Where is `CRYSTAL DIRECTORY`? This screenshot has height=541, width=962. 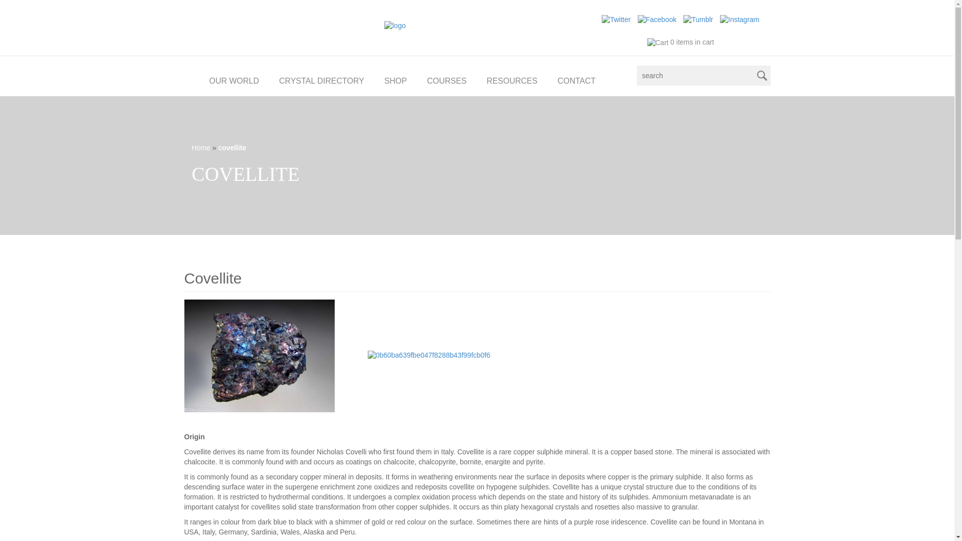 CRYSTAL DIRECTORY is located at coordinates (322, 79).